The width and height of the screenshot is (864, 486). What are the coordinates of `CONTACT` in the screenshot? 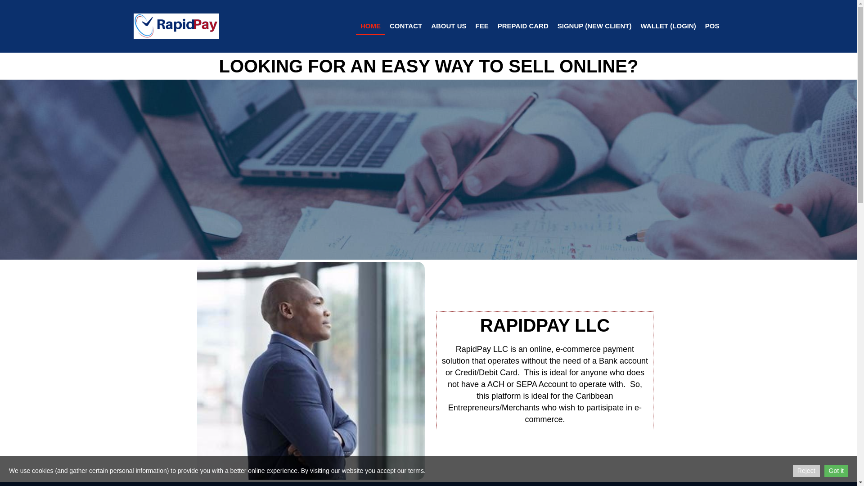 It's located at (406, 25).